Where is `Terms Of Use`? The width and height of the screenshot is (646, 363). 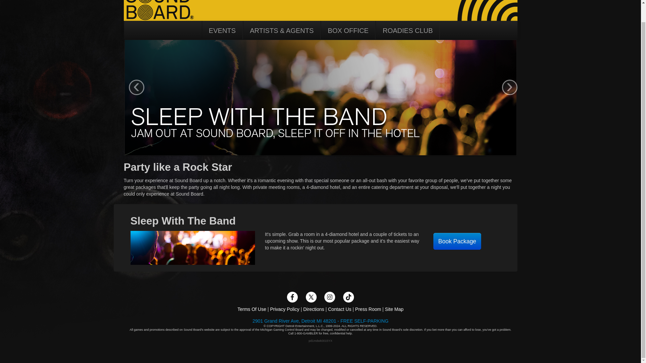 Terms Of Use is located at coordinates (252, 309).